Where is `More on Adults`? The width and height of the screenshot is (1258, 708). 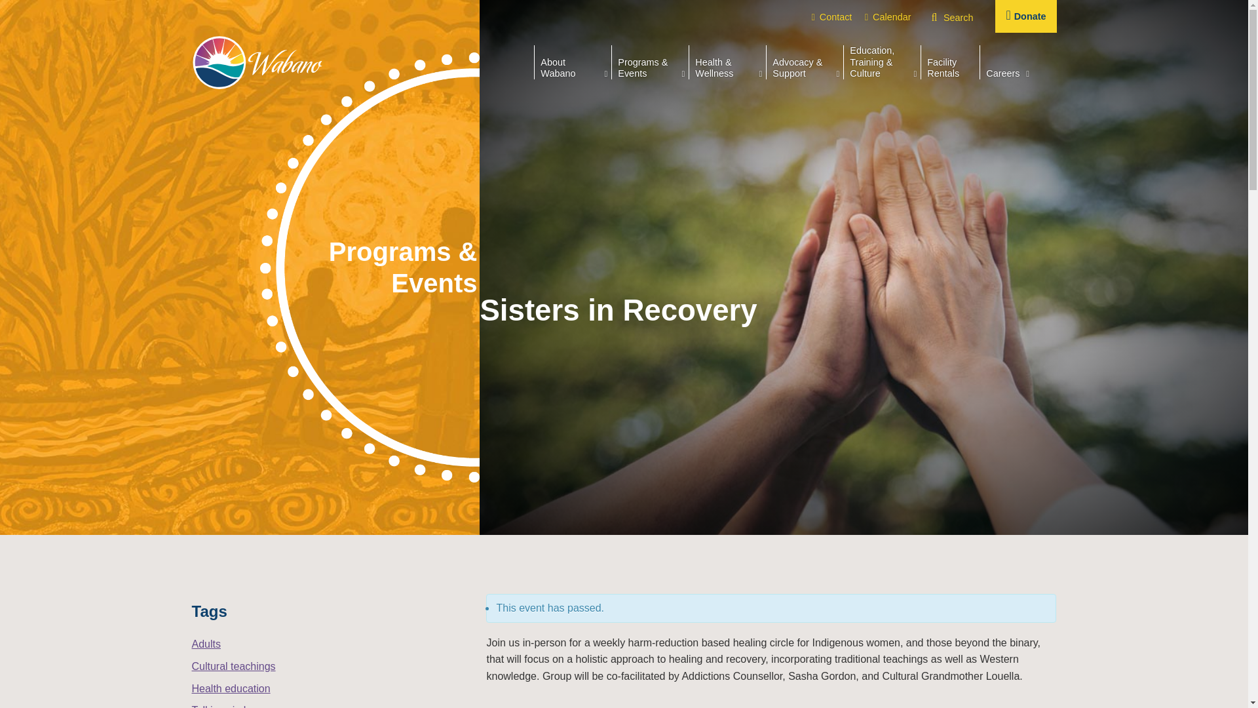
More on Adults is located at coordinates (206, 644).